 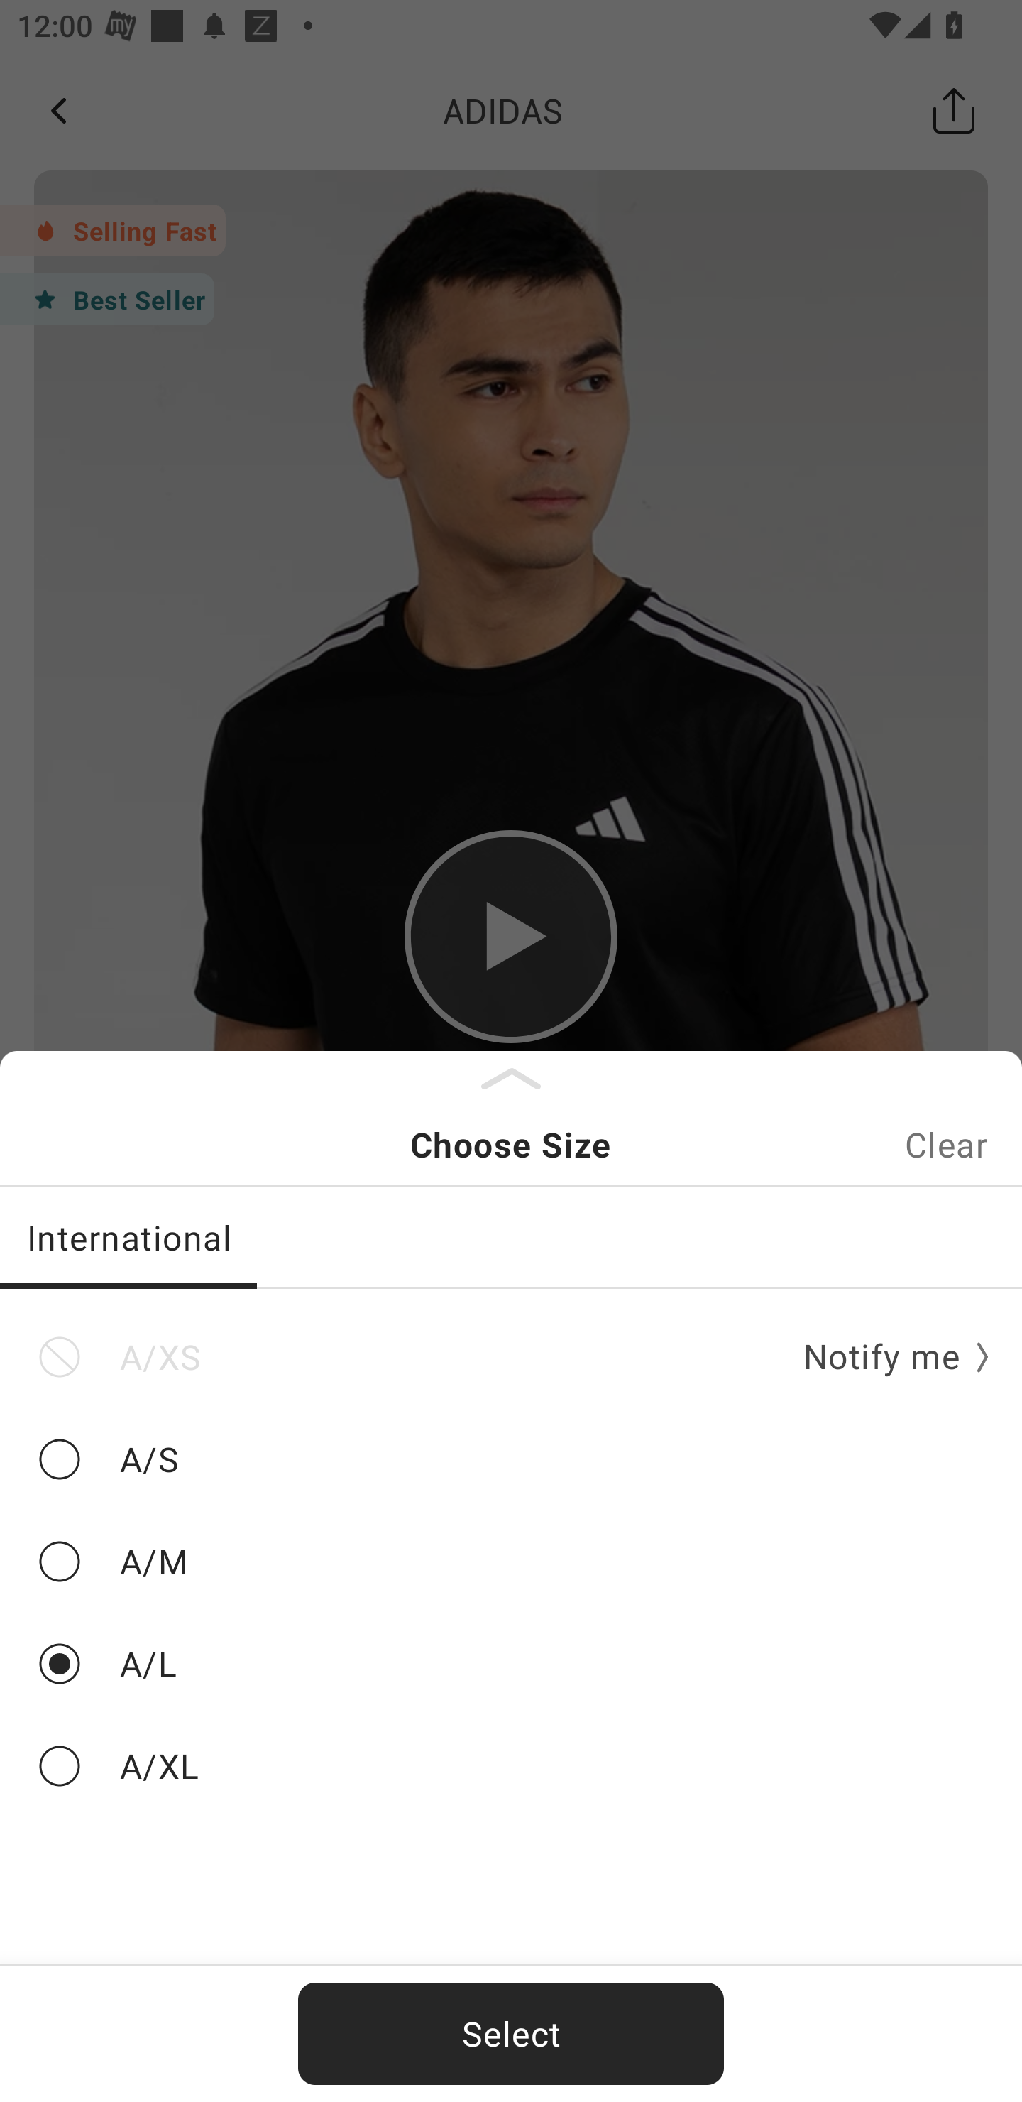 I want to click on A/XL, so click(x=511, y=1767).